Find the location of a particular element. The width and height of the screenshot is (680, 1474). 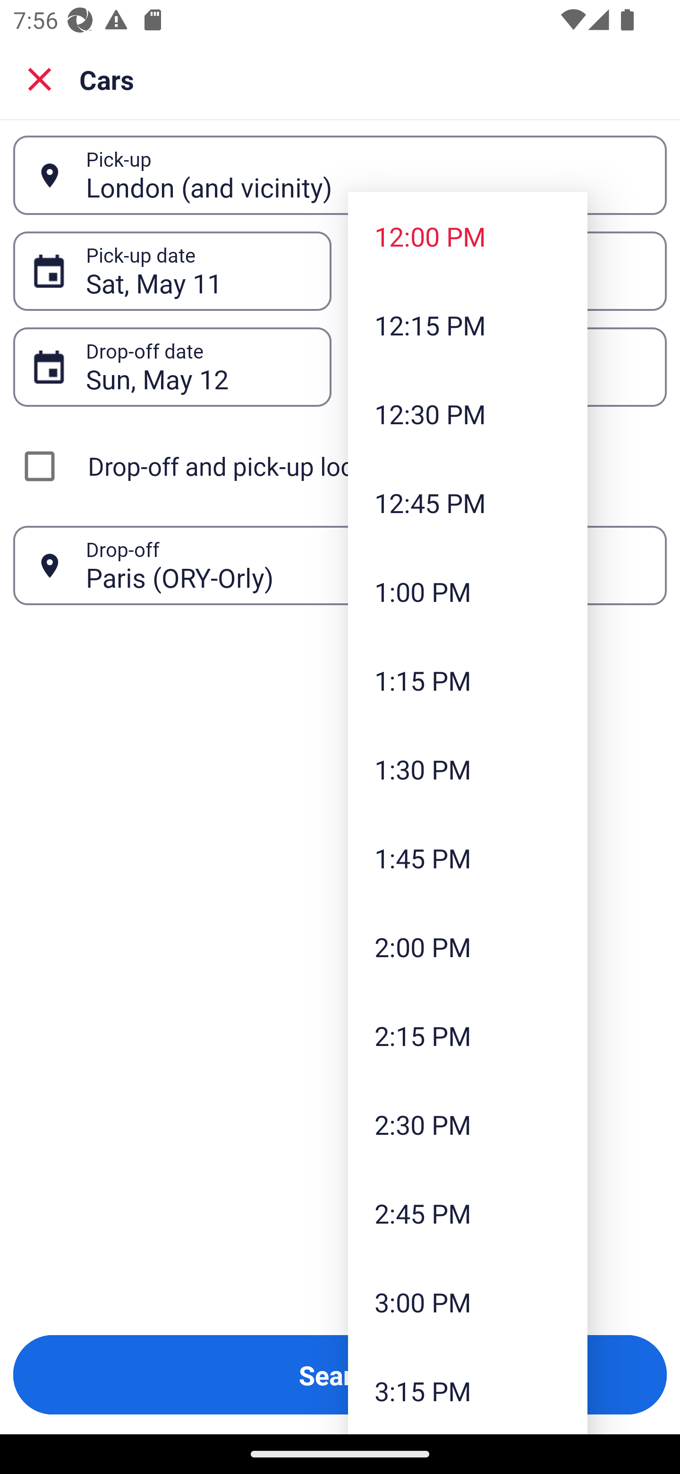

12:15 PM is located at coordinates (467, 325).